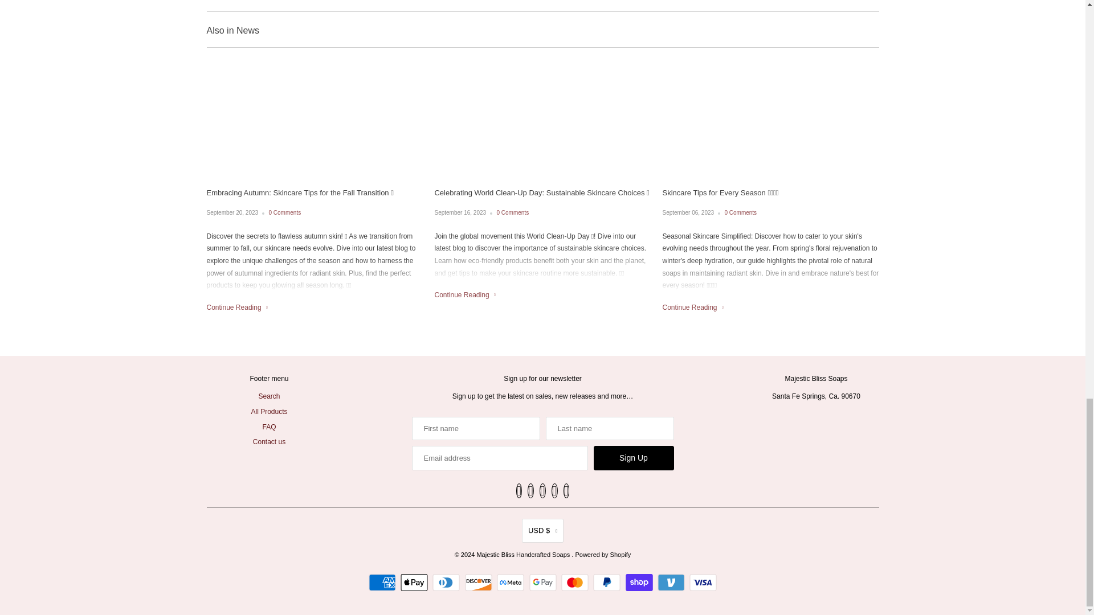 This screenshot has height=615, width=1094. What do you see at coordinates (634, 458) in the screenshot?
I see `Sign Up` at bounding box center [634, 458].